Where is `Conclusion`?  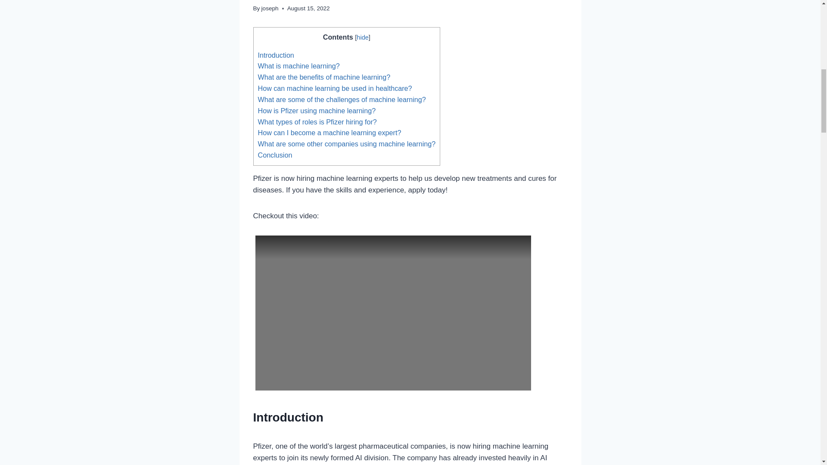 Conclusion is located at coordinates (274, 155).